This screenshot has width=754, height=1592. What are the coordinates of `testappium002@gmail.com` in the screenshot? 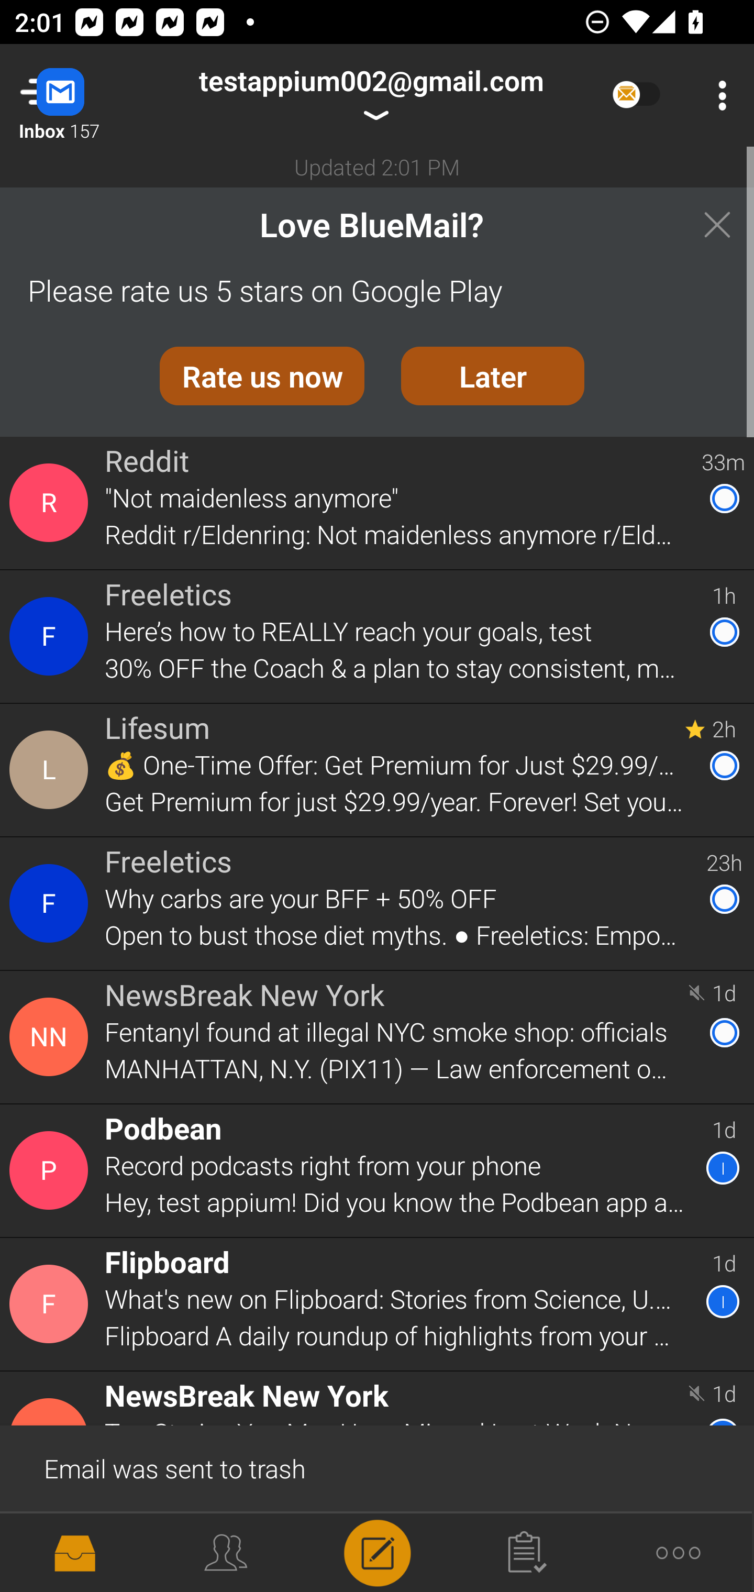 It's located at (371, 95).